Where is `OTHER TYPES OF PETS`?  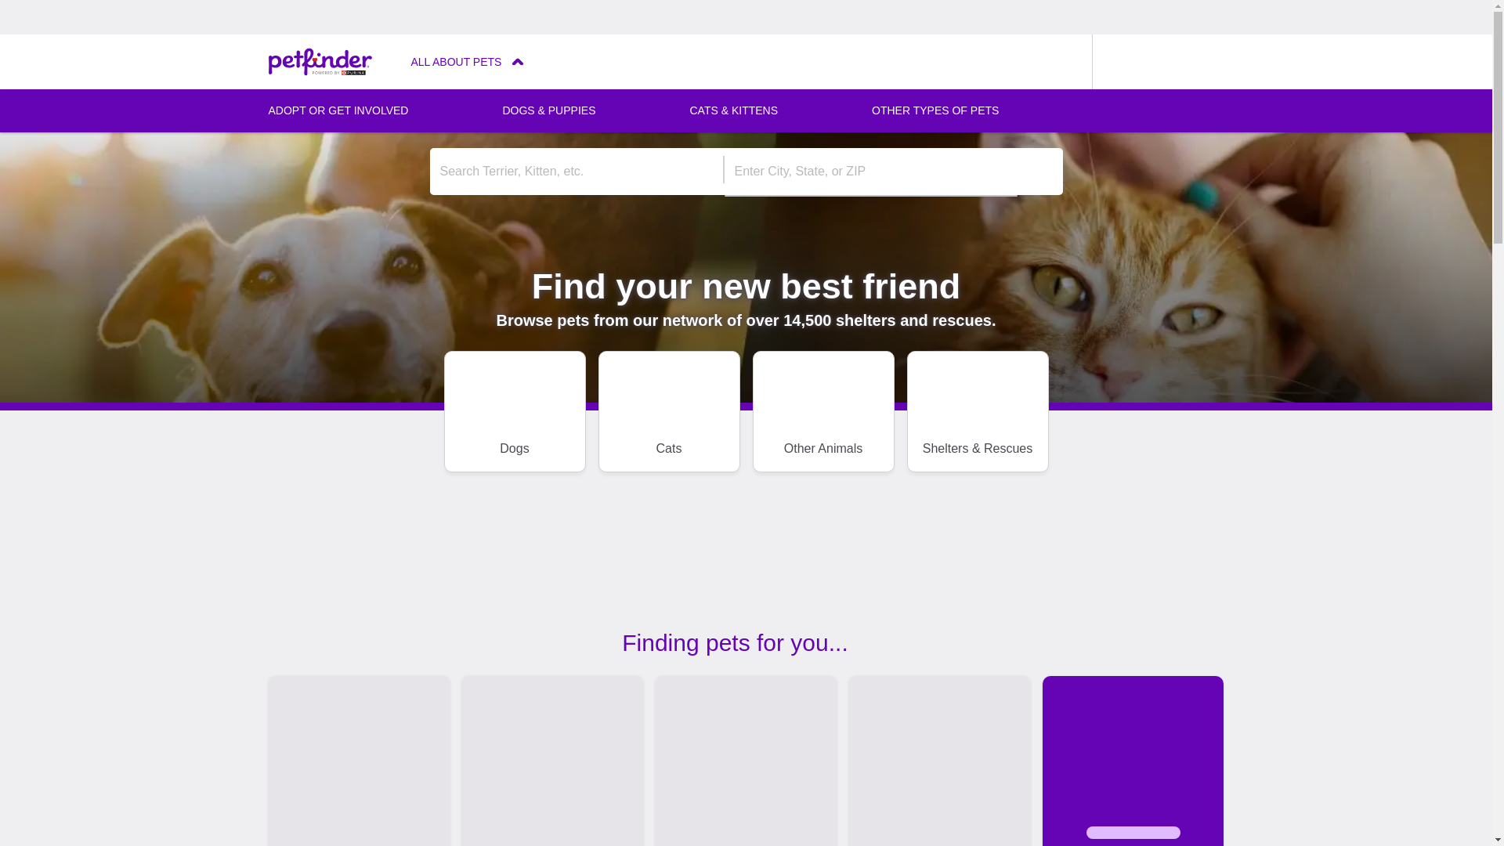 OTHER TYPES OF PETS is located at coordinates (935, 110).